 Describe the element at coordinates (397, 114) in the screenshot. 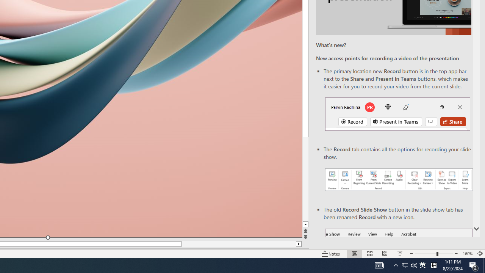

I see `Record button in top bar` at that location.